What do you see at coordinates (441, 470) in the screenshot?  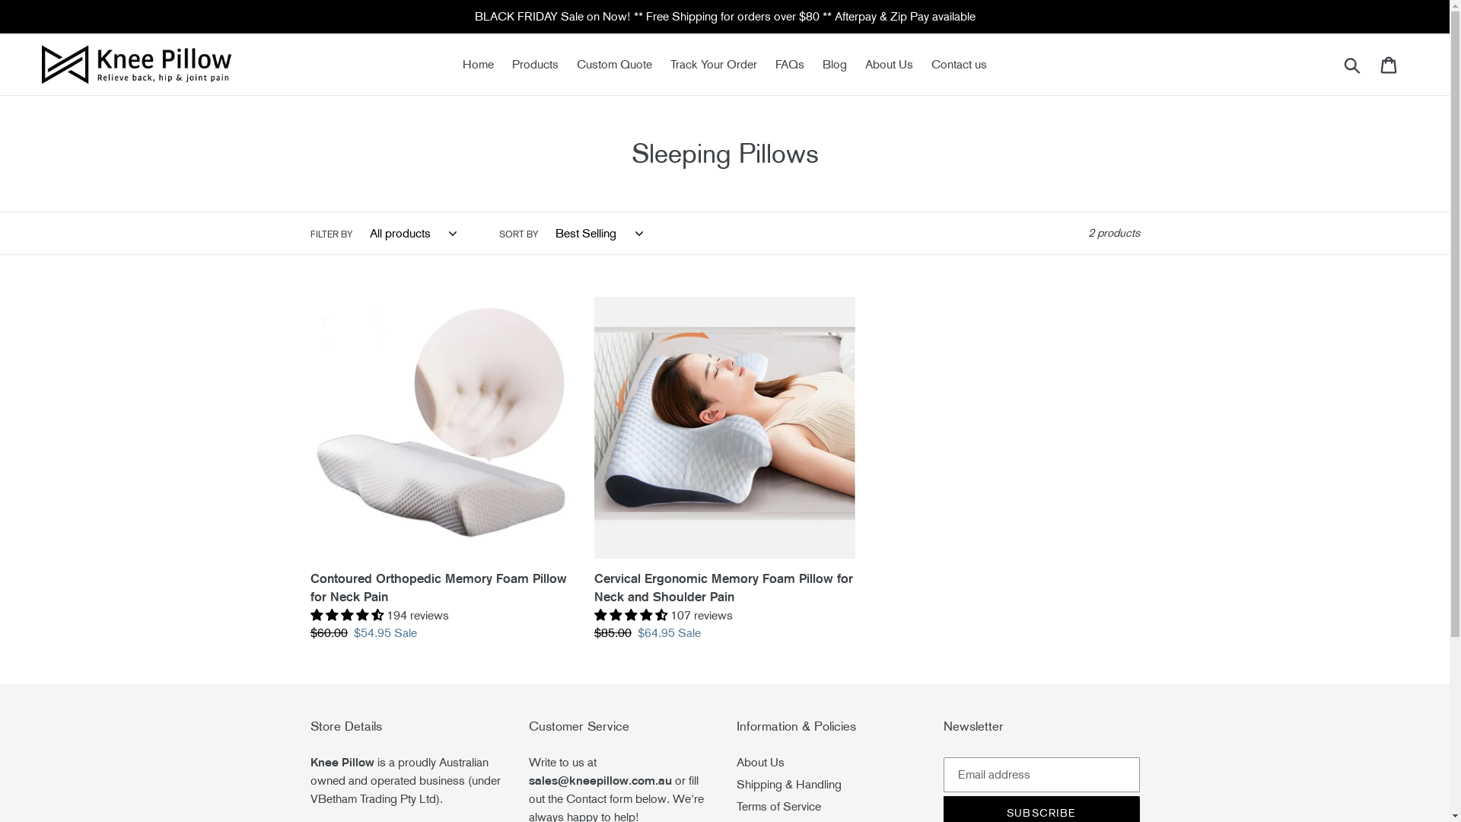 I see `Contoured Orthopedic Memory Foam Pillow for Neck Pain` at bounding box center [441, 470].